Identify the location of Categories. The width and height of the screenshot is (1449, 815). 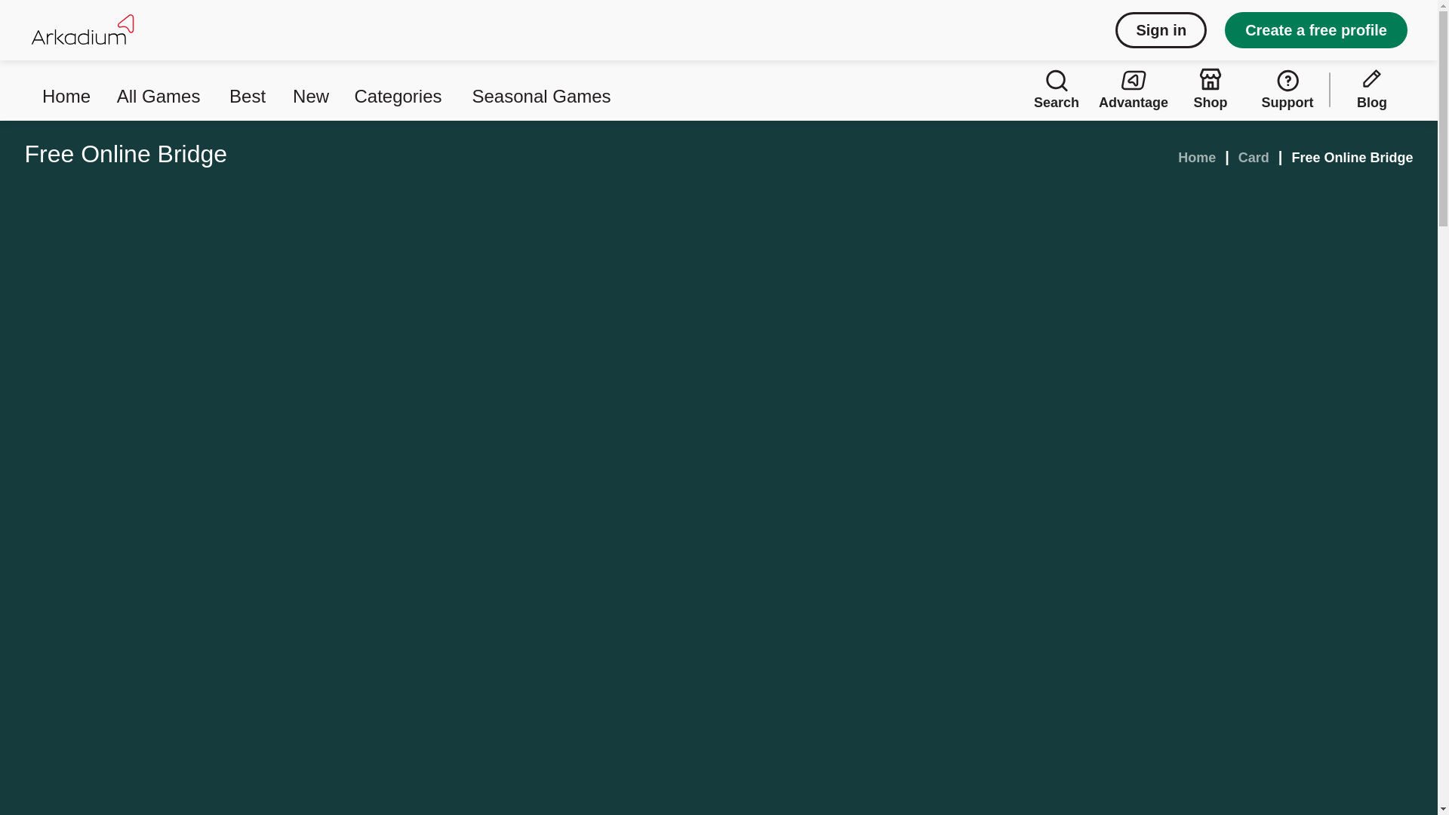
(400, 89).